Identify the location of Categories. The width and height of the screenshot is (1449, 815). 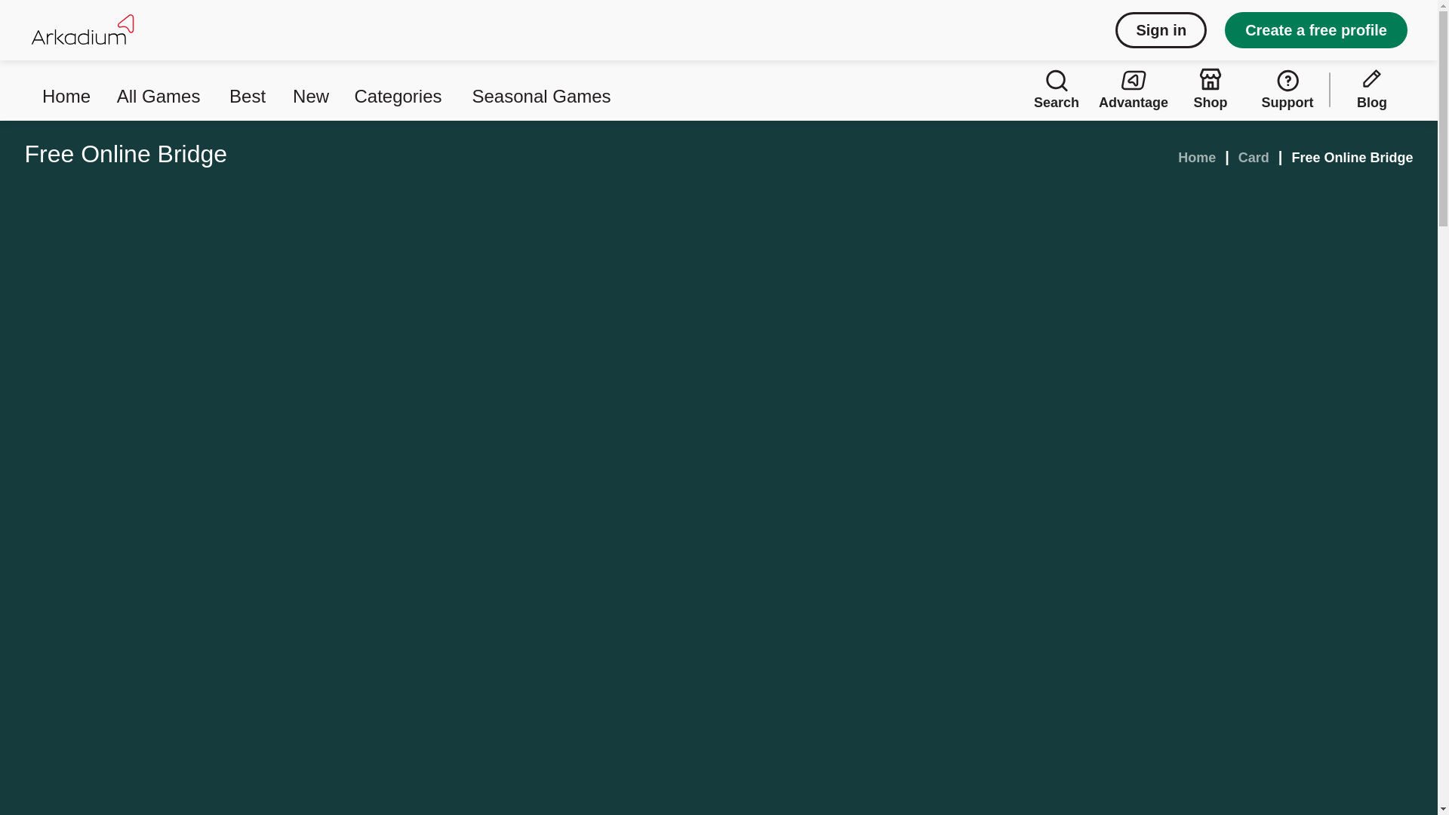
(400, 89).